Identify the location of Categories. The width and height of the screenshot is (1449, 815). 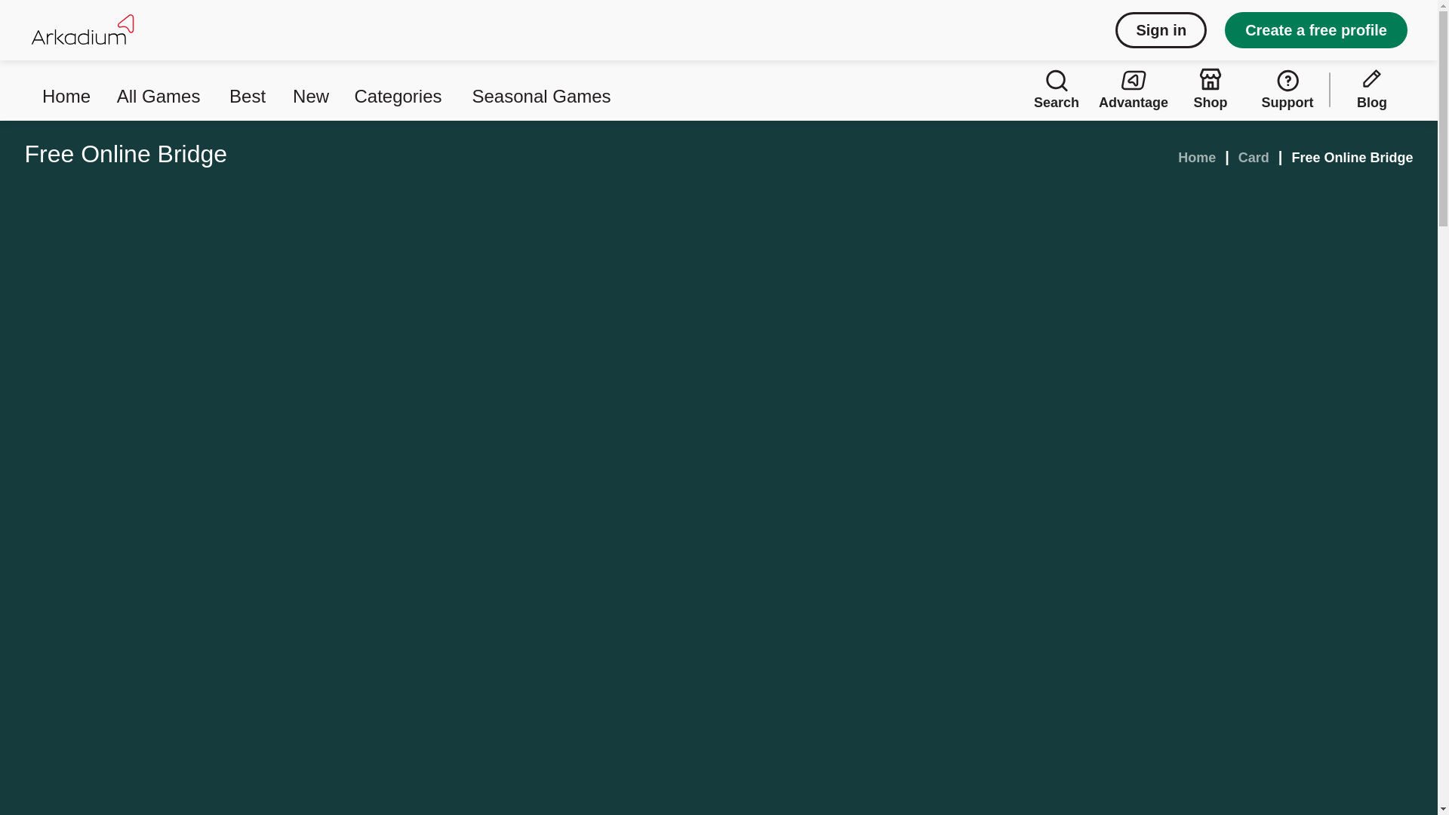
(400, 89).